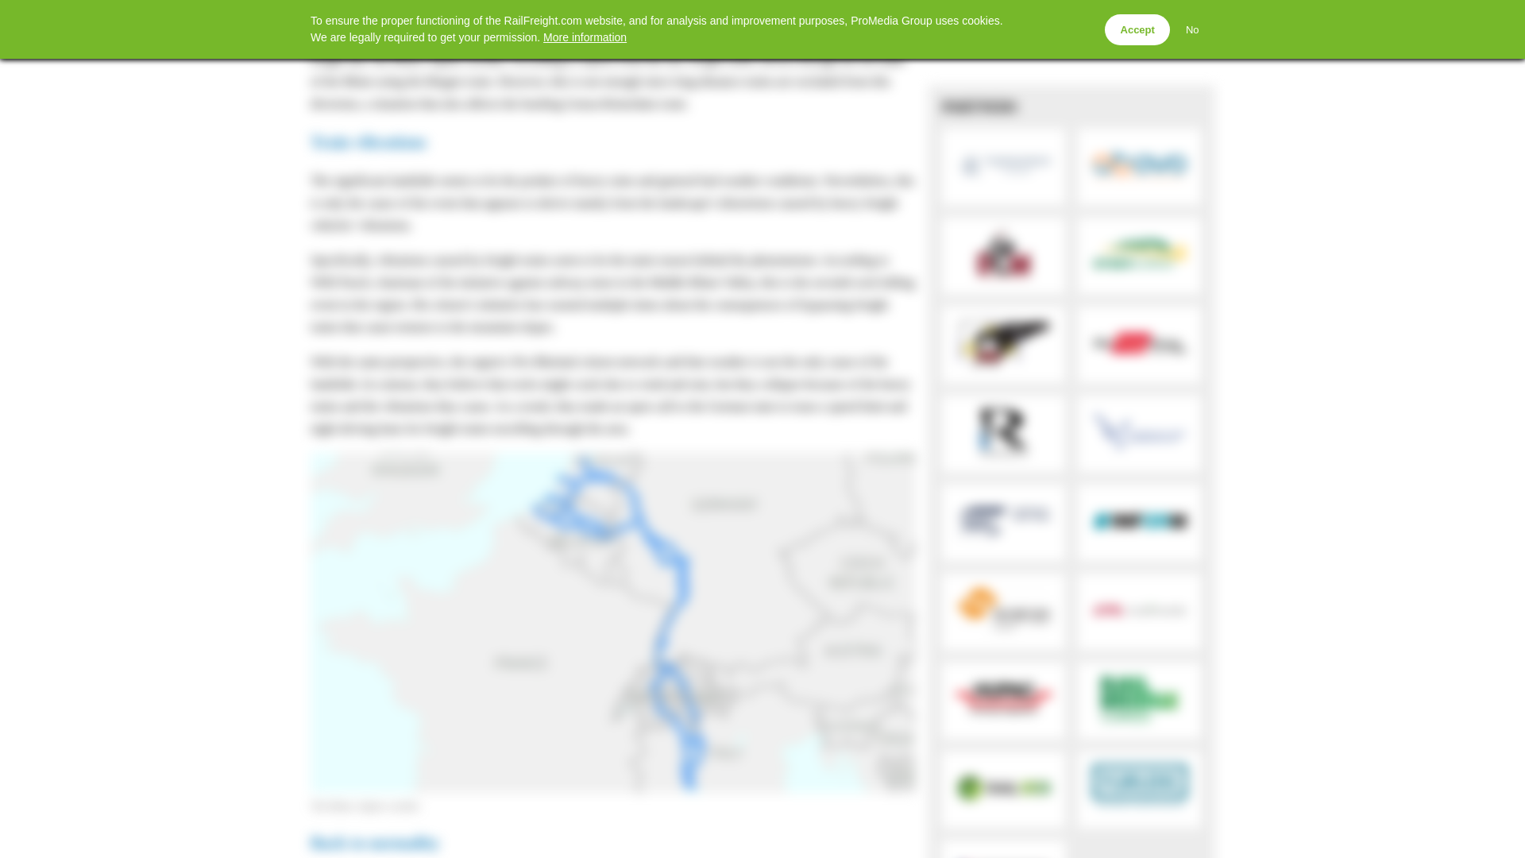  I want to click on 3rd party ad content, so click(1071, 37).